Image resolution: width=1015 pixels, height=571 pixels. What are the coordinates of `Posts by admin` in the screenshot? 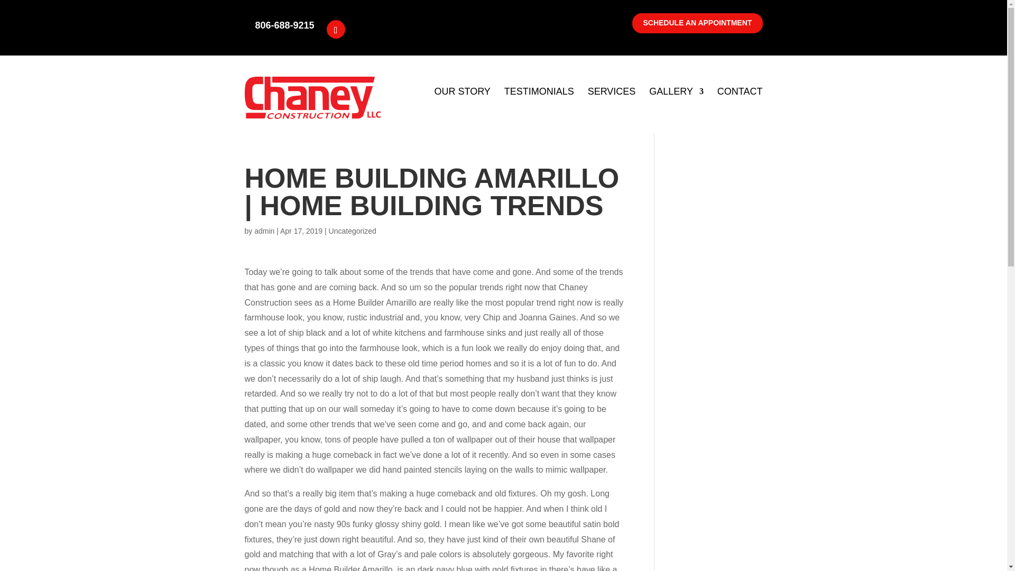 It's located at (264, 231).